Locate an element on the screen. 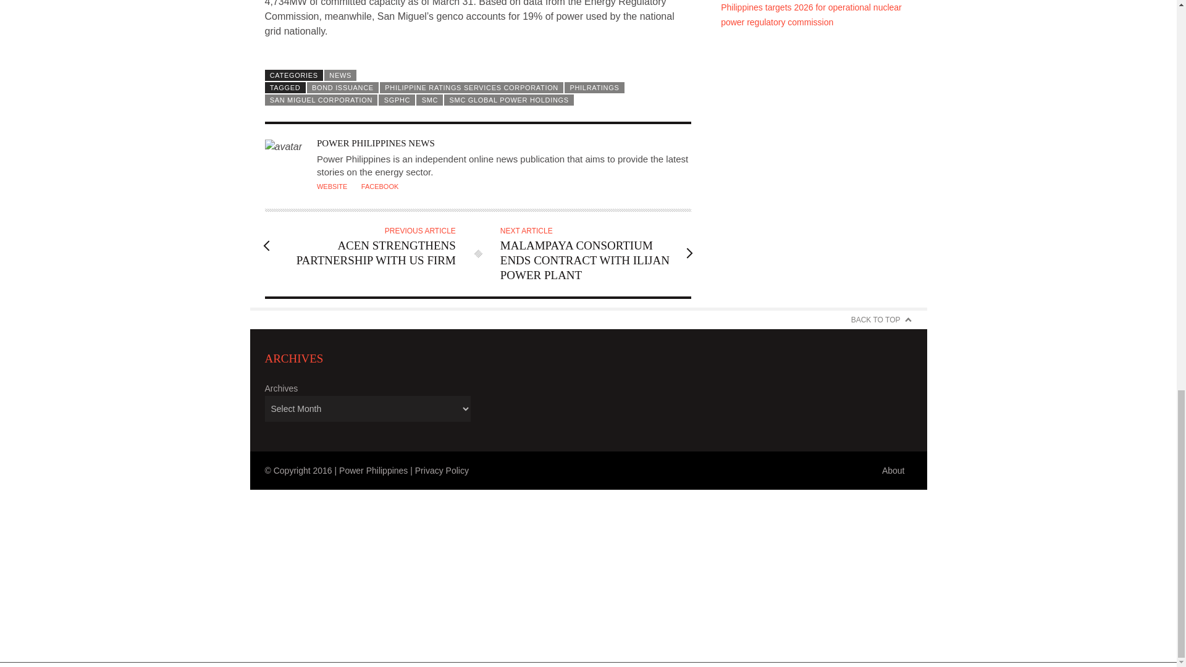  POWER PHILIPPINES NEWS is located at coordinates (376, 143).